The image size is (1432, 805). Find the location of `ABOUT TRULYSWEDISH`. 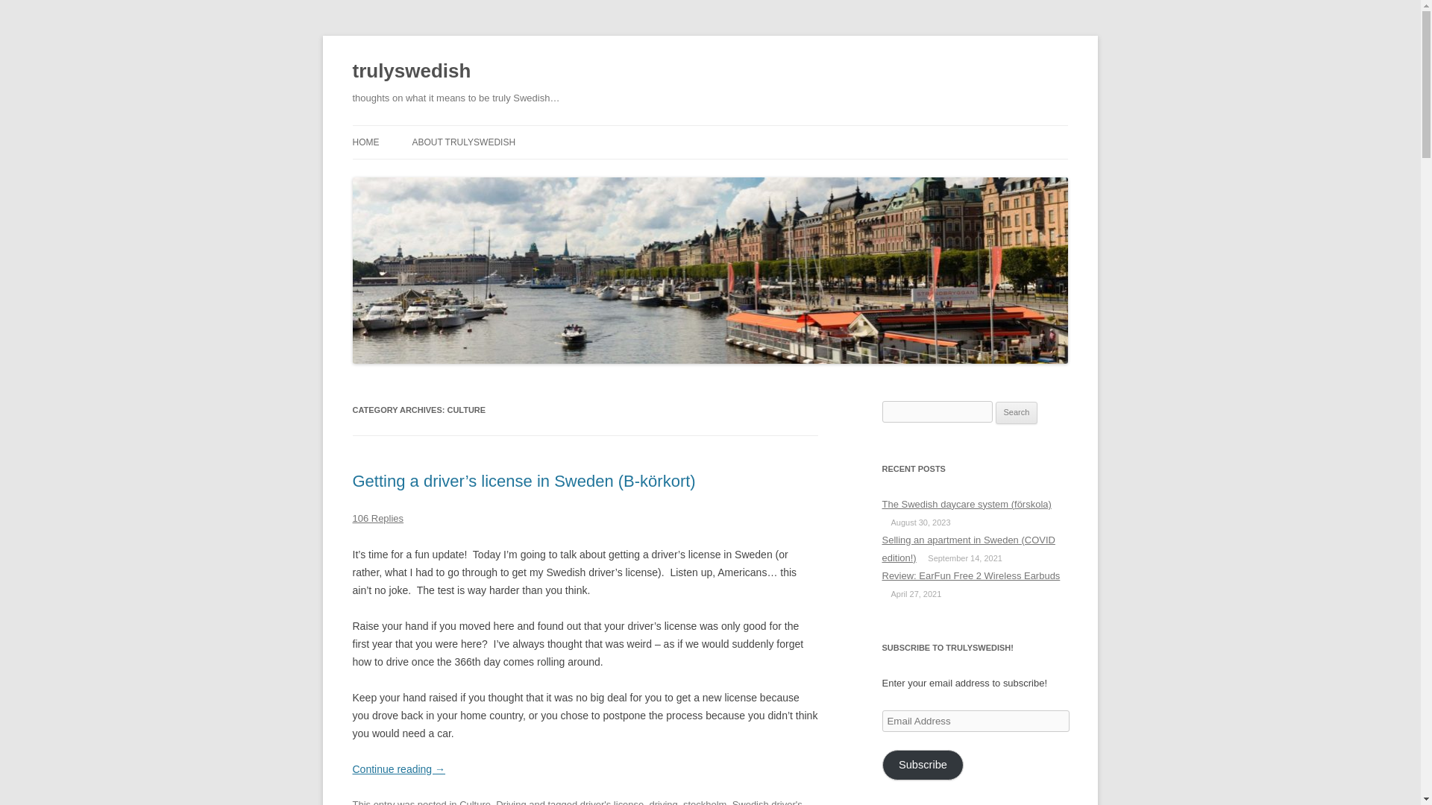

ABOUT TRULYSWEDISH is located at coordinates (464, 142).